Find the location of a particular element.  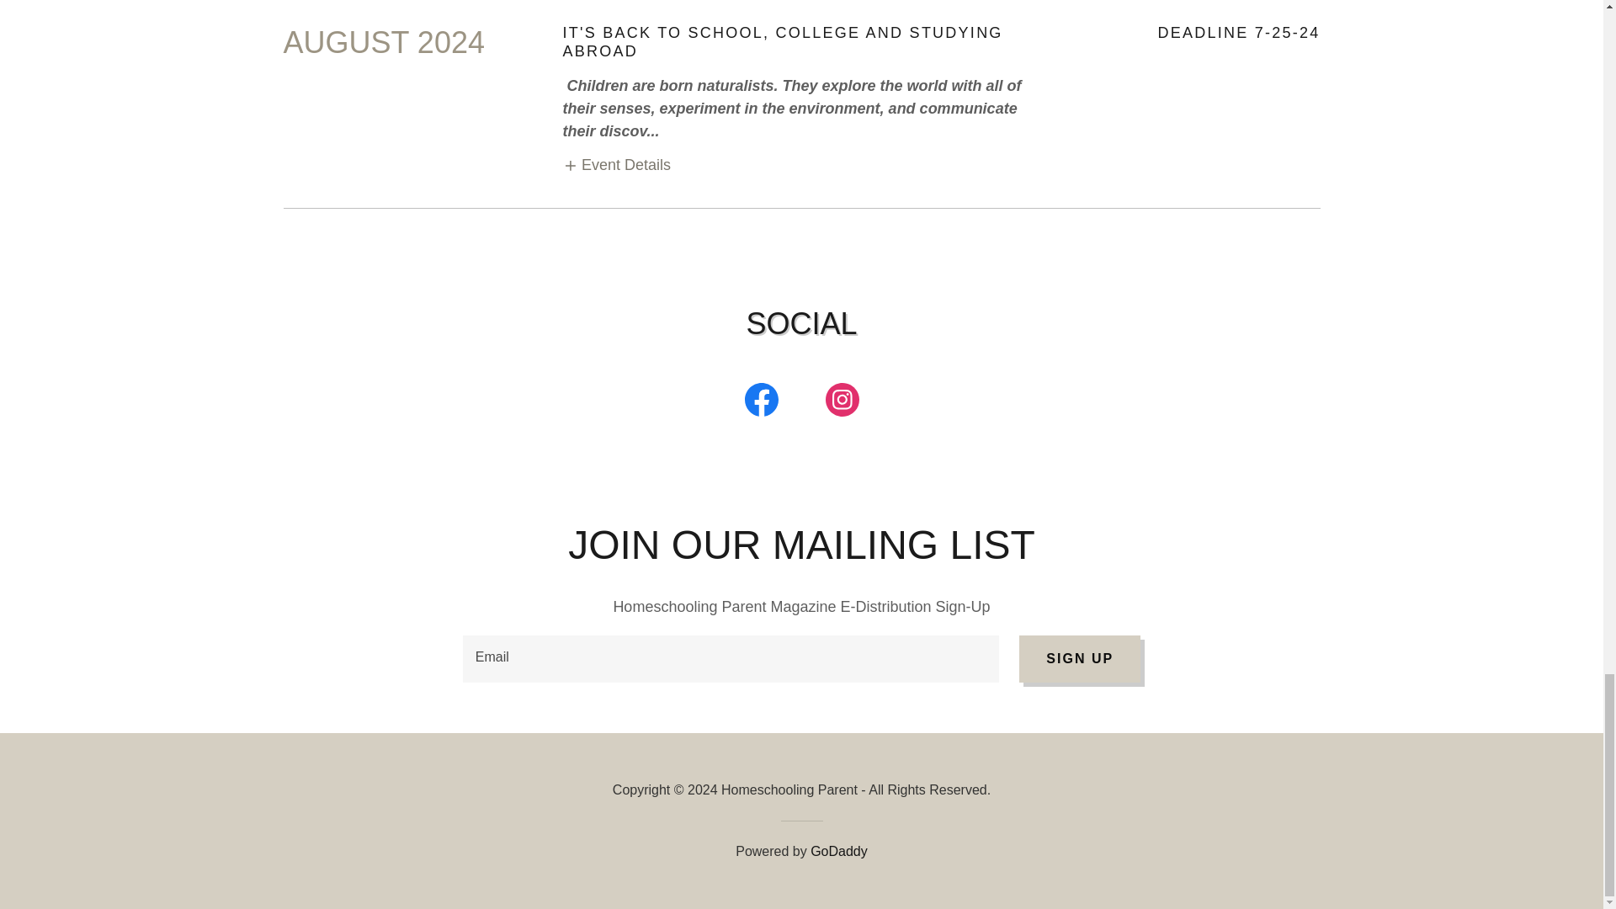

SIGN UP is located at coordinates (1080, 658).